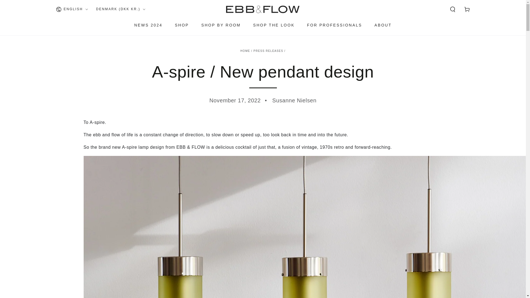 The height and width of the screenshot is (298, 530). What do you see at coordinates (245, 51) in the screenshot?
I see `Back to the frontpage` at bounding box center [245, 51].